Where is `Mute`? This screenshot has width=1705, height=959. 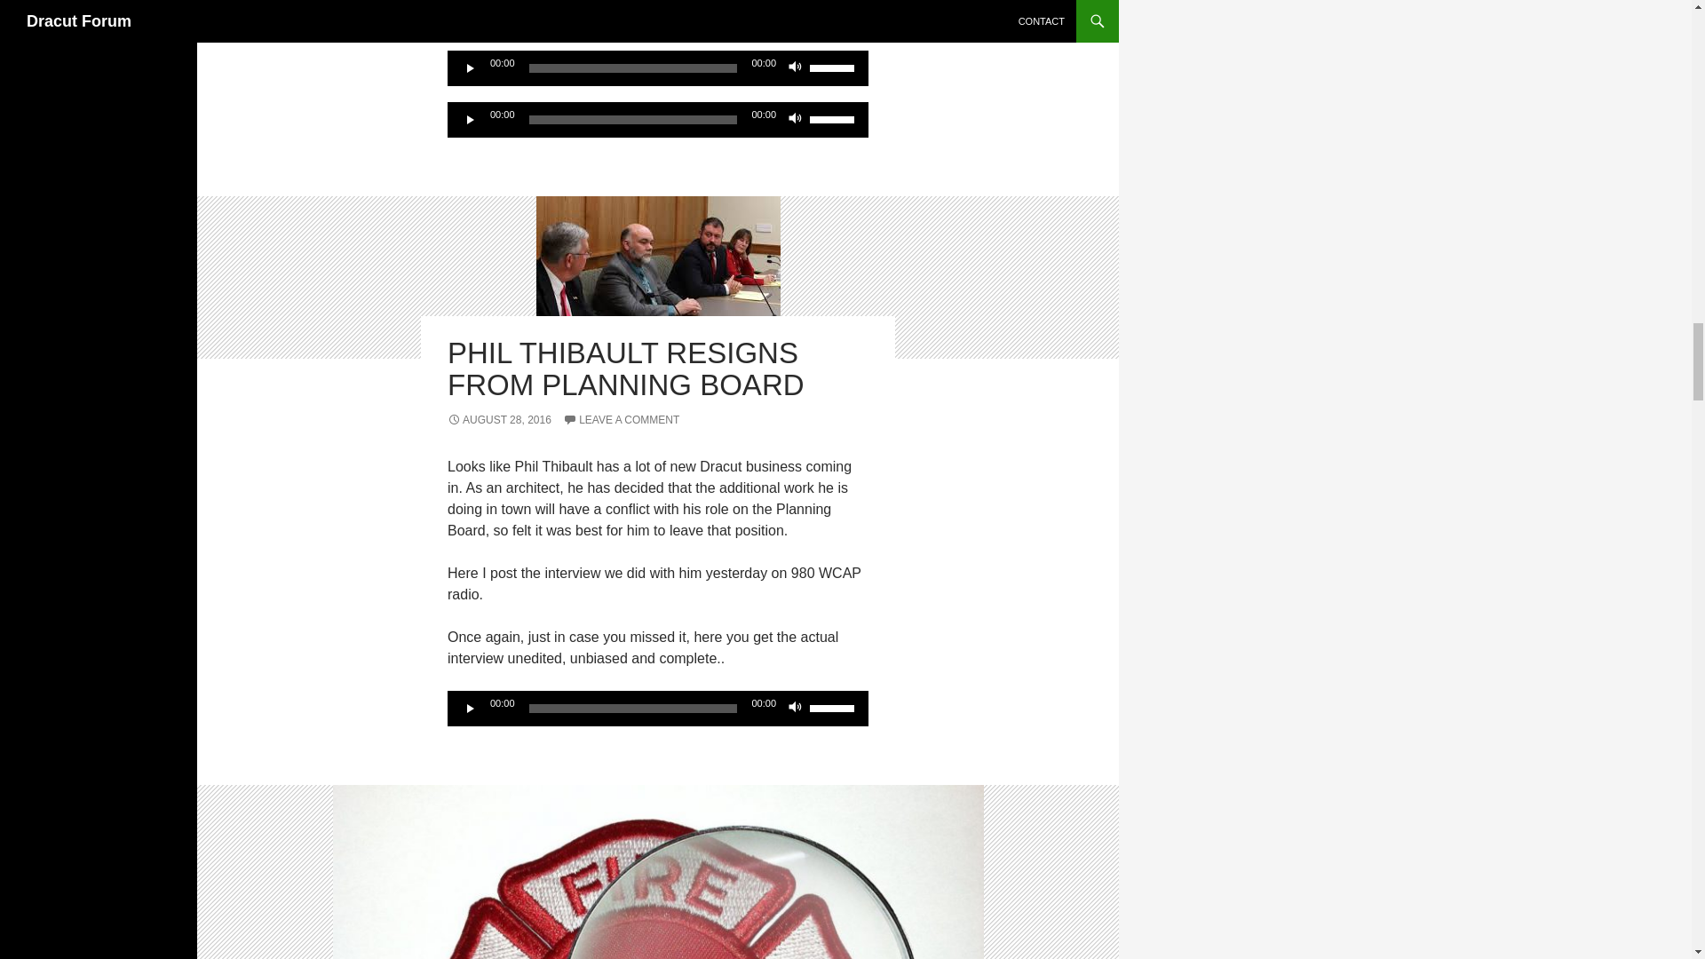
Mute is located at coordinates (796, 709).